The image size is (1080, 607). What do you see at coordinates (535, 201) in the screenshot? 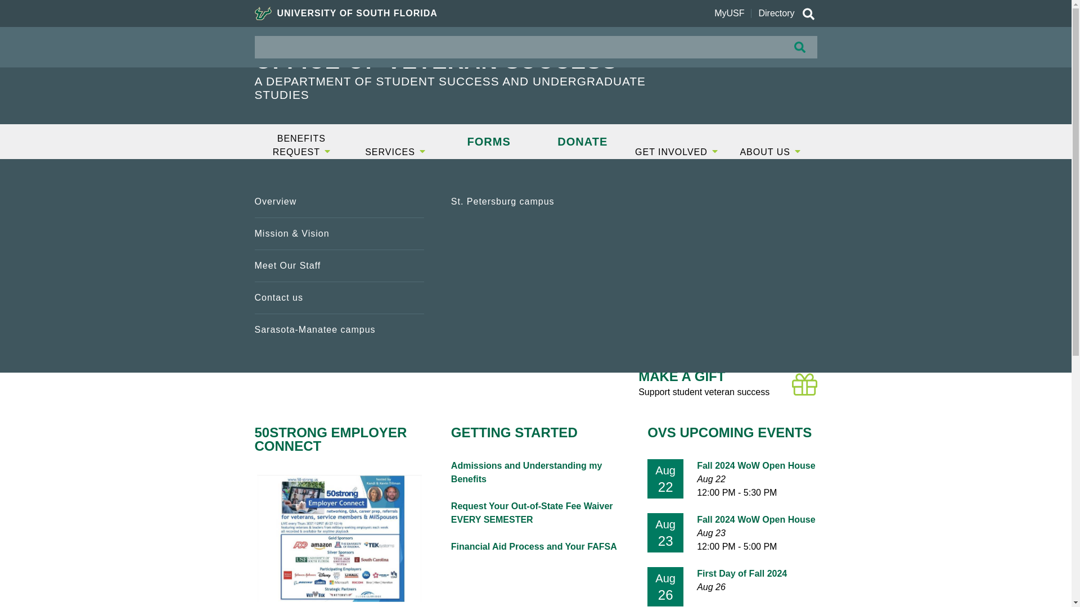
I see `Yellow Ribbon Program` at bounding box center [535, 201].